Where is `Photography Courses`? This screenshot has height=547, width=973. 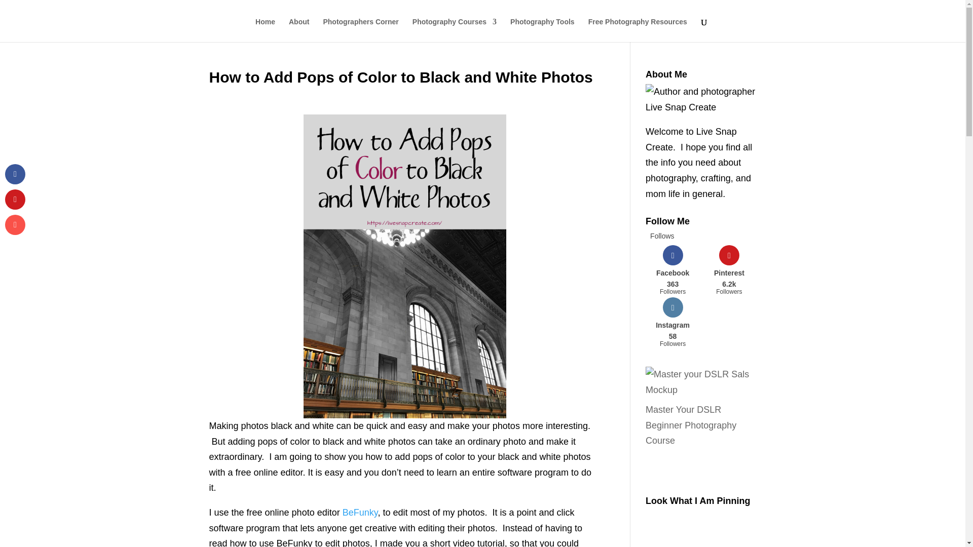 Photography Courses is located at coordinates (454, 30).